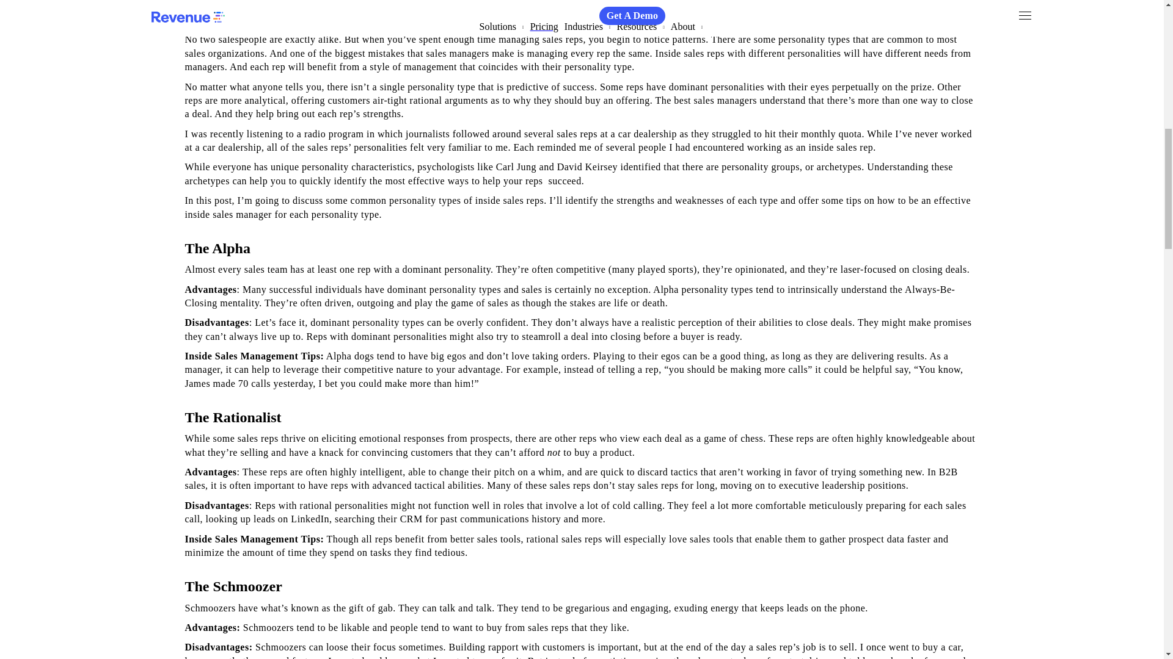 The height and width of the screenshot is (659, 1173). Describe the element at coordinates (205, 5) in the screenshot. I see `Revenue Blog` at that location.